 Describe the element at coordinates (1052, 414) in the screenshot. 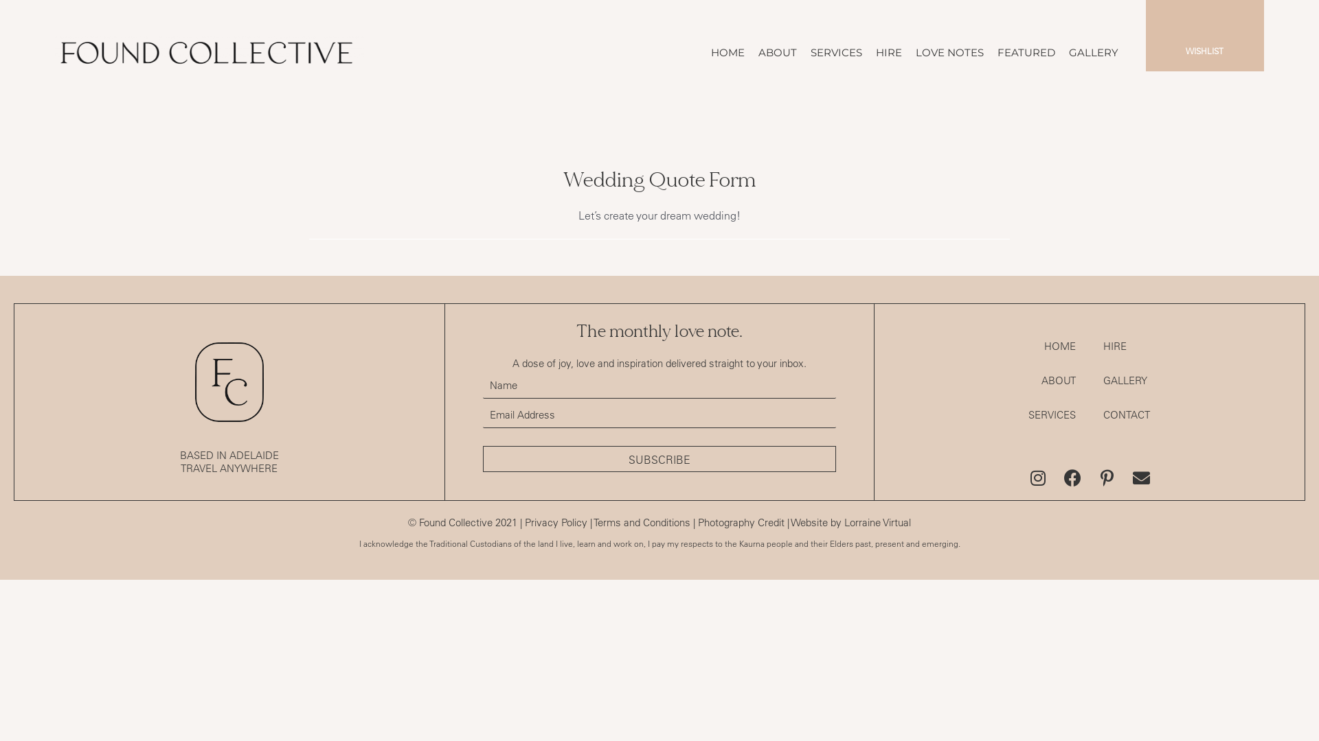

I see `SERVICES` at that location.